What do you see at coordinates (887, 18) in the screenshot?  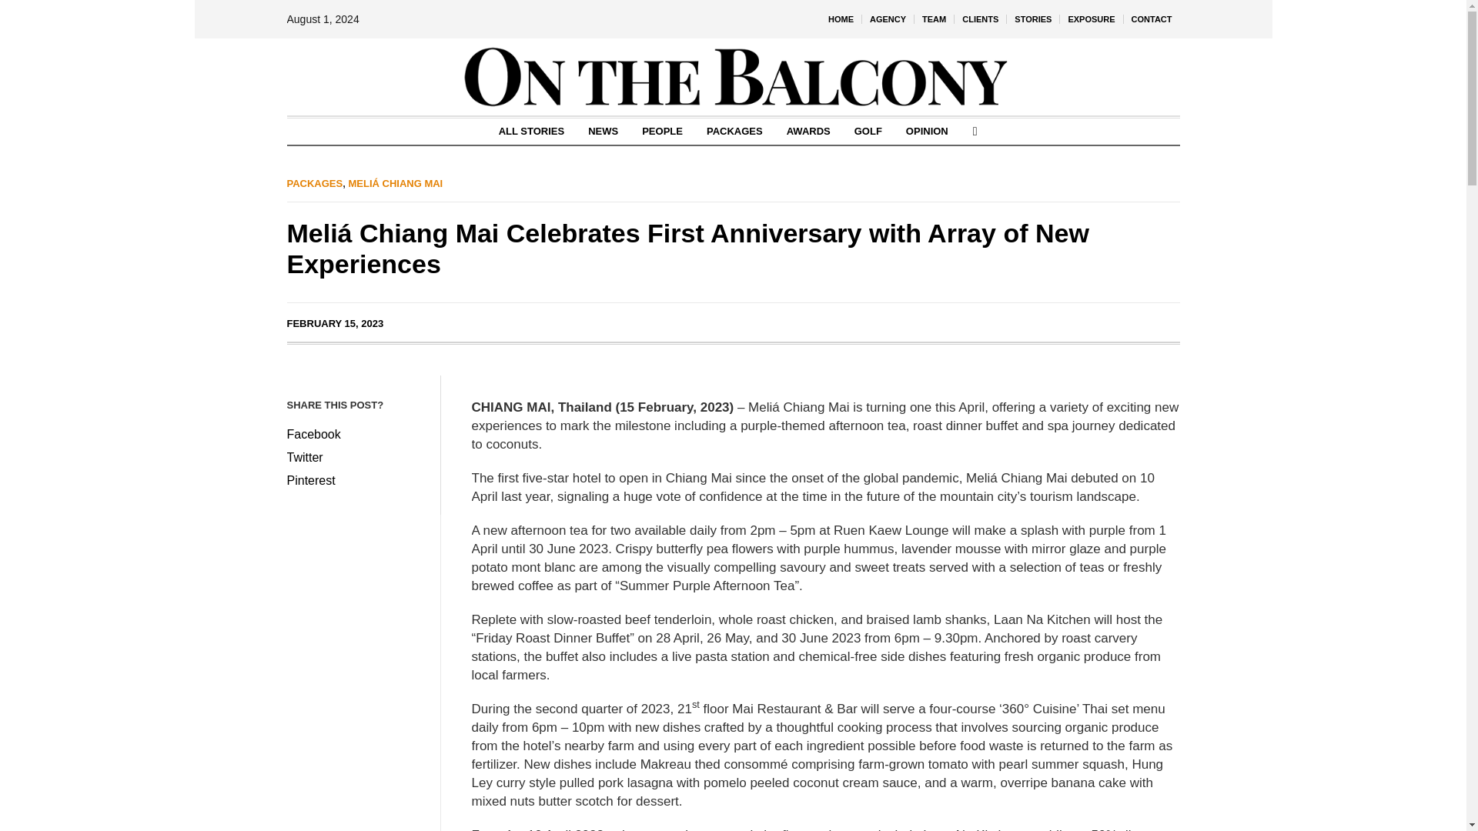 I see `AGENCY` at bounding box center [887, 18].